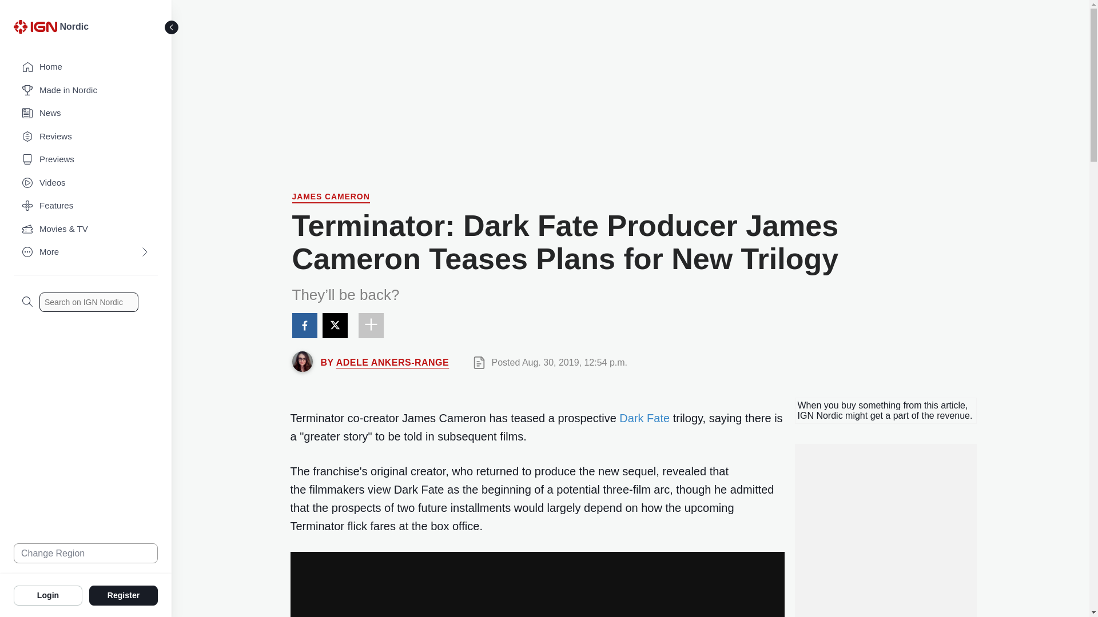 This screenshot has width=1098, height=617. What do you see at coordinates (172, 27) in the screenshot?
I see `Toggle Sidebar` at bounding box center [172, 27].